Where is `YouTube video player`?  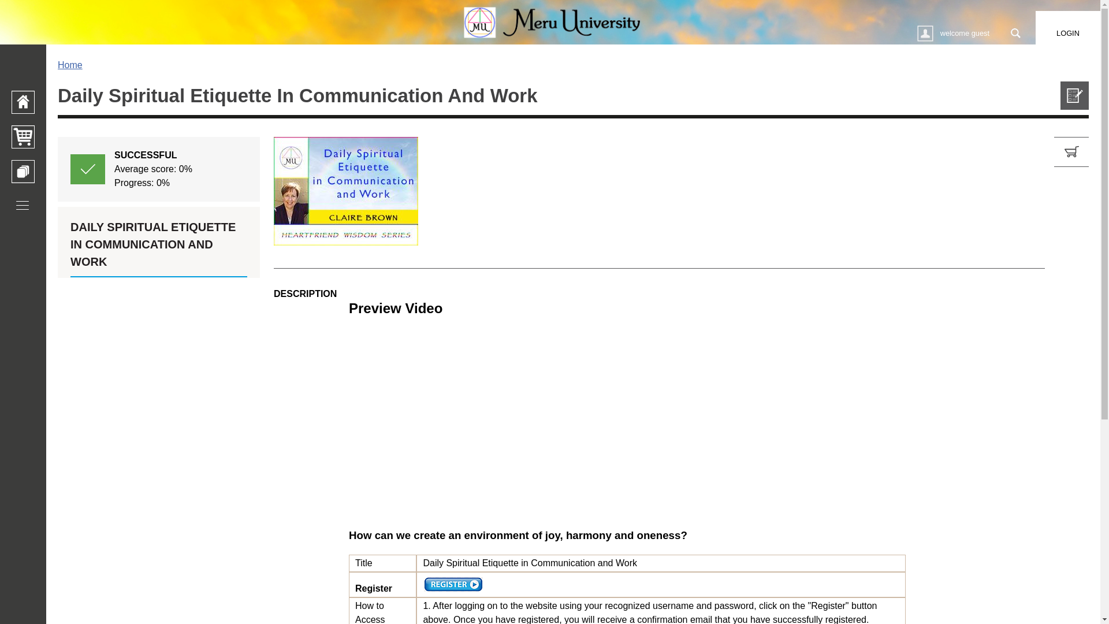 YouTube video player is located at coordinates (511, 421).